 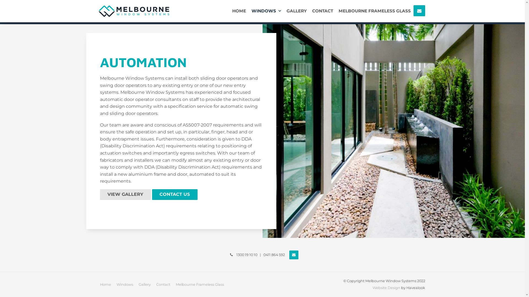 I want to click on CONTACT, so click(x=323, y=11).